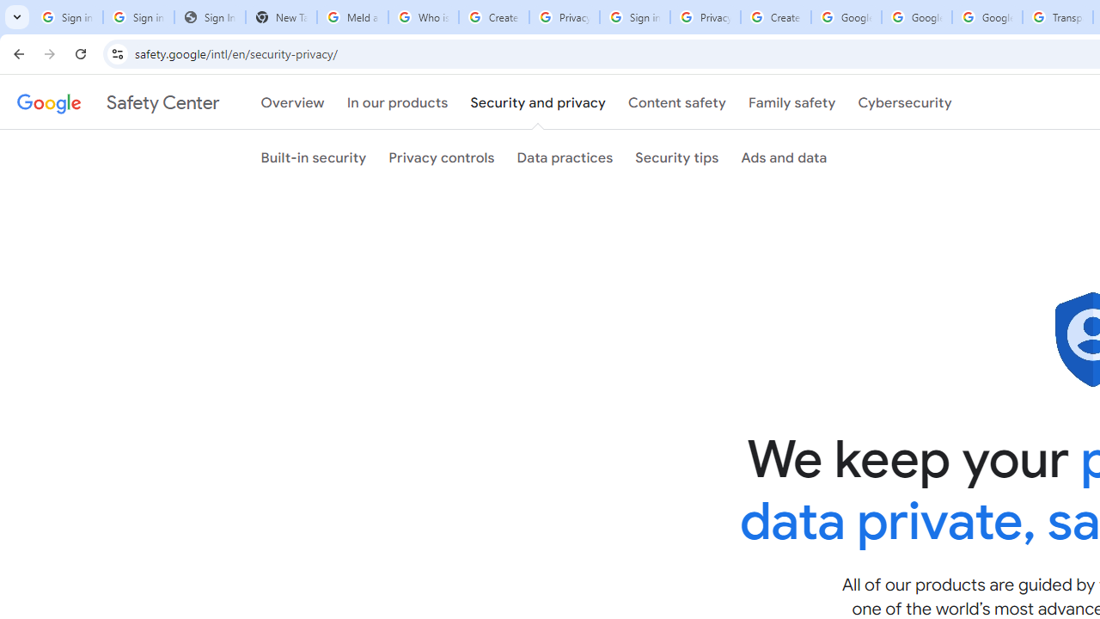  What do you see at coordinates (139, 17) in the screenshot?
I see `Sign in - Google Accounts` at bounding box center [139, 17].